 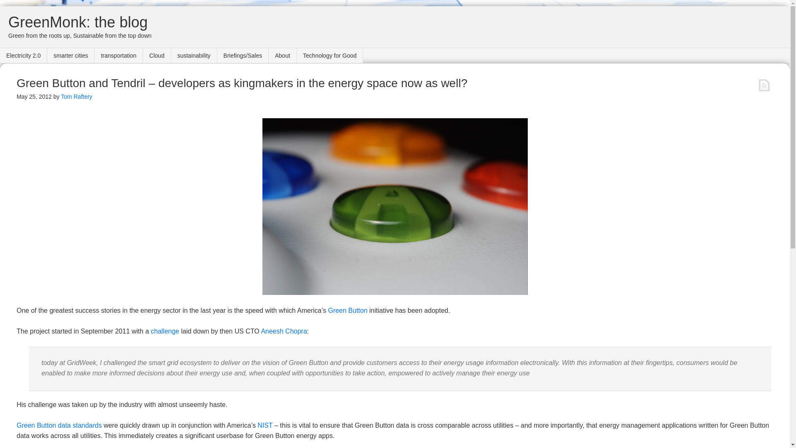 I want to click on Technology for Good, so click(x=330, y=56).